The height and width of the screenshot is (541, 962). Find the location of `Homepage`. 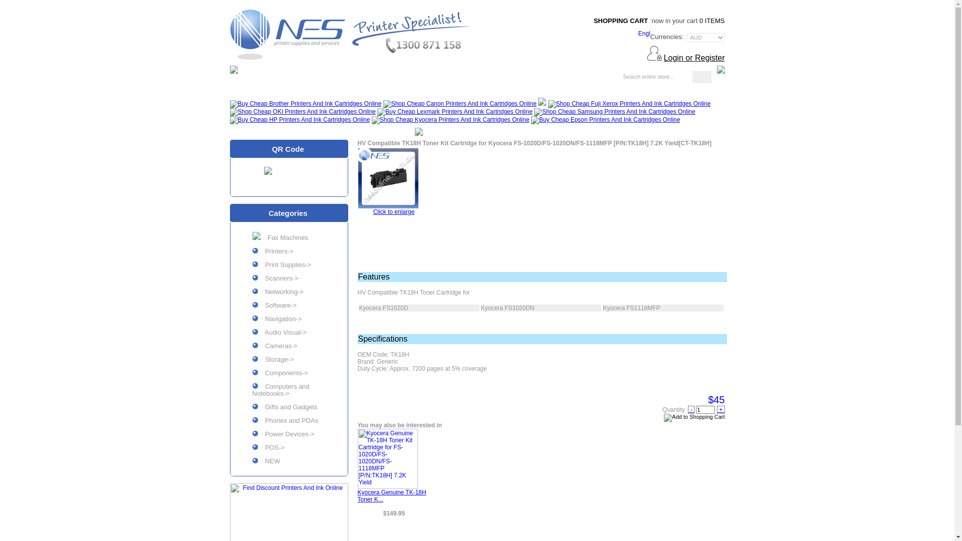

Homepage is located at coordinates (275, 78).